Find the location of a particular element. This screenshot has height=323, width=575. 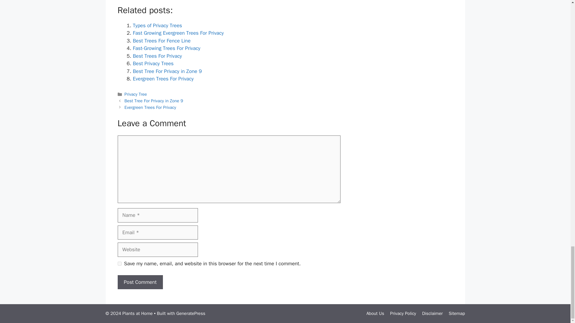

Post Comment is located at coordinates (140, 282).